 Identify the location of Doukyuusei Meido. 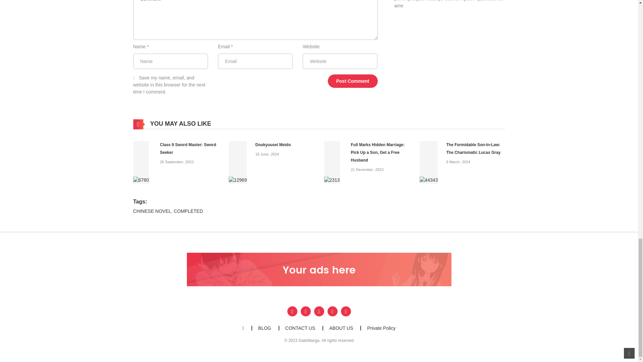
(273, 145).